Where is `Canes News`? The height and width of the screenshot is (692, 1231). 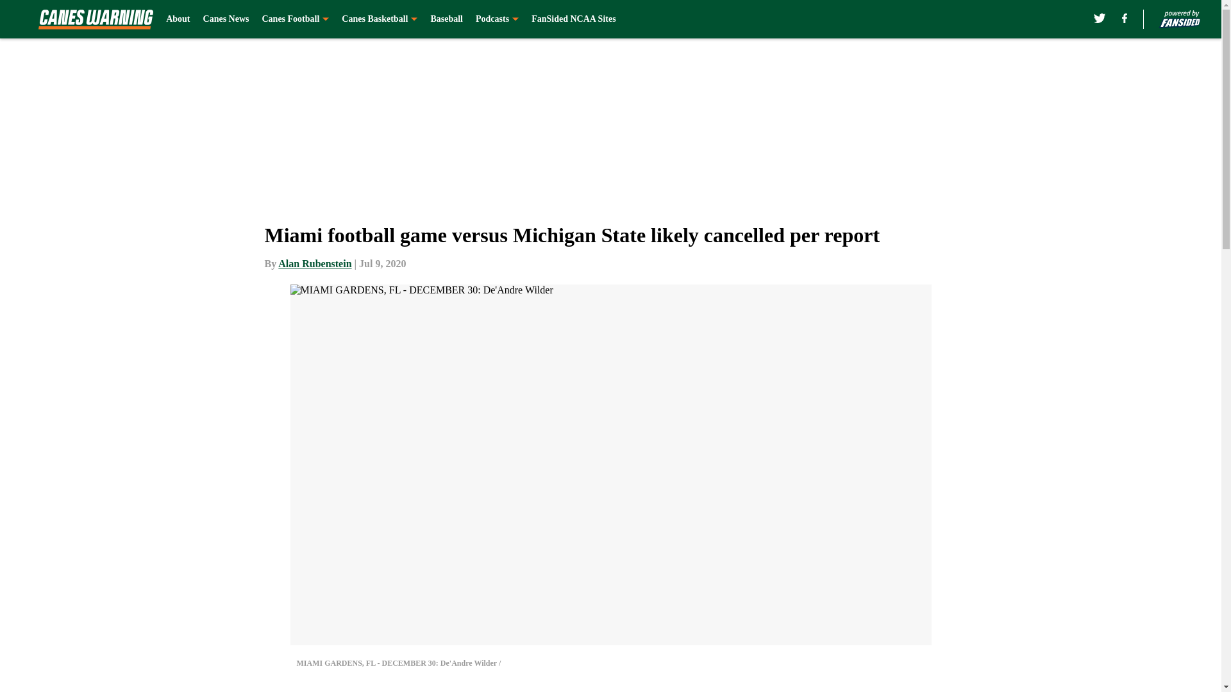
Canes News is located at coordinates (226, 19).